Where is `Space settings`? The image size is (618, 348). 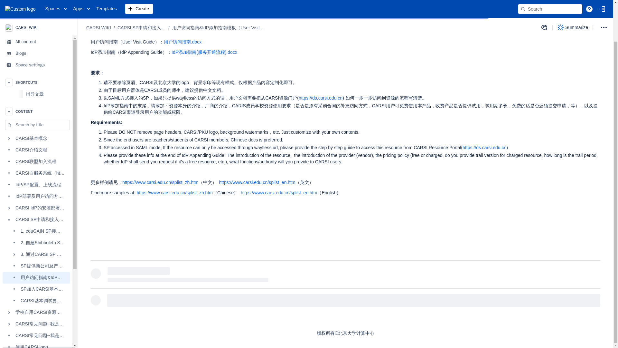
Space settings is located at coordinates (36, 23).